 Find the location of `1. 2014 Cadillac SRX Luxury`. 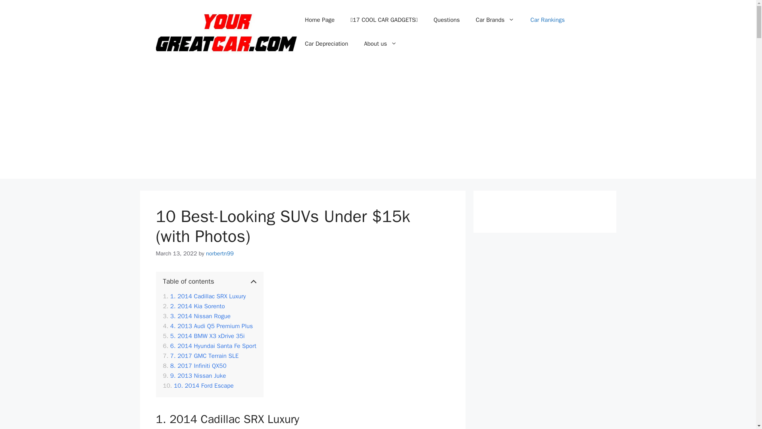

1. 2014 Cadillac SRX Luxury is located at coordinates (204, 296).